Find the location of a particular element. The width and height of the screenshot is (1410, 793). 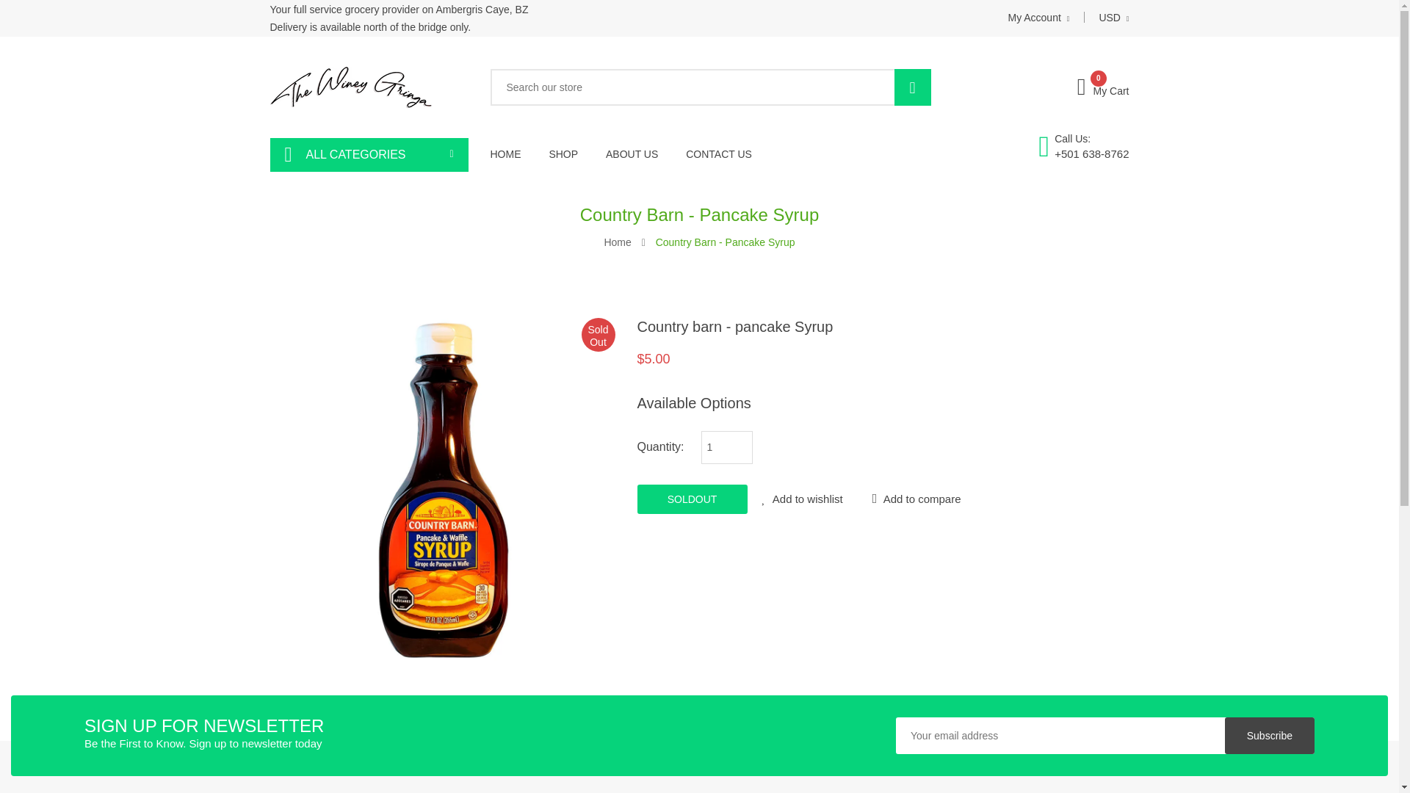

HOME is located at coordinates (513, 154).